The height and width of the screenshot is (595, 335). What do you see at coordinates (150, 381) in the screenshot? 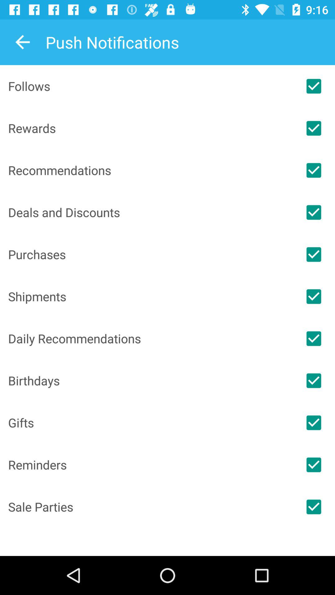
I see `launch the birthdays item` at bounding box center [150, 381].